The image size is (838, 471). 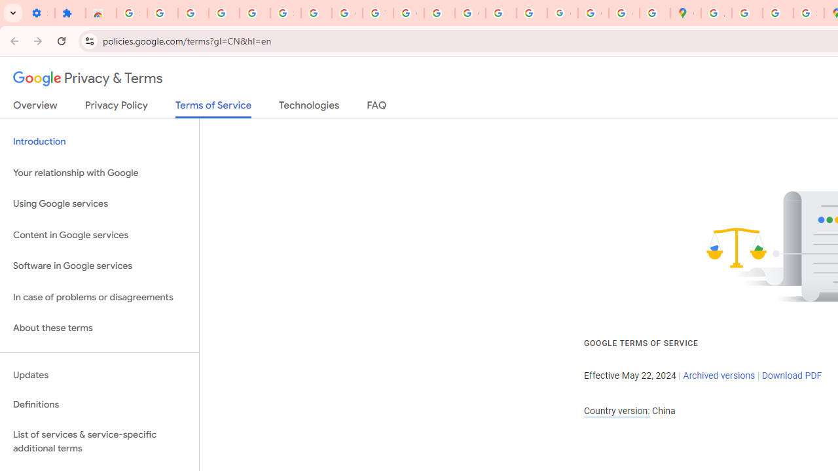 I want to click on Definitions, so click(x=100, y=405).